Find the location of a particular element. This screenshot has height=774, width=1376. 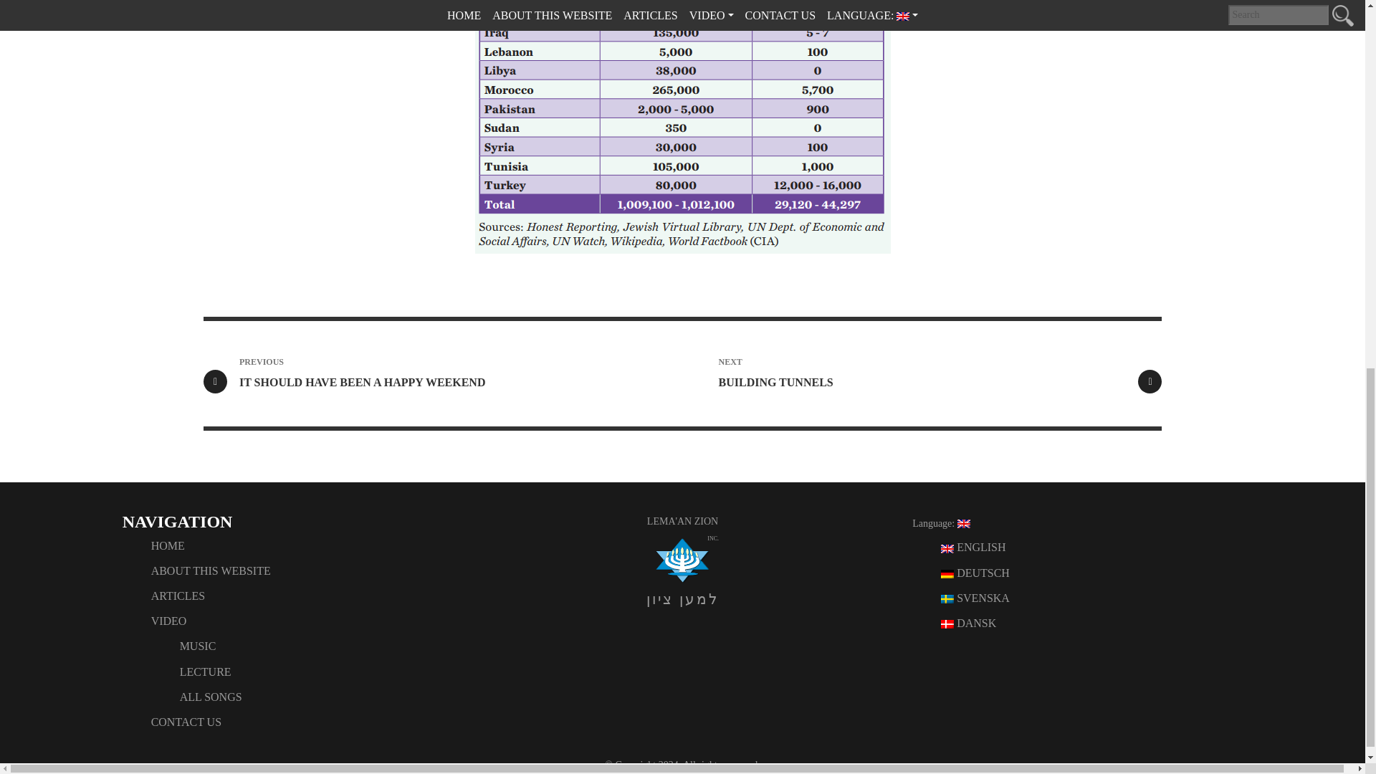

LECTURE is located at coordinates (940, 523).